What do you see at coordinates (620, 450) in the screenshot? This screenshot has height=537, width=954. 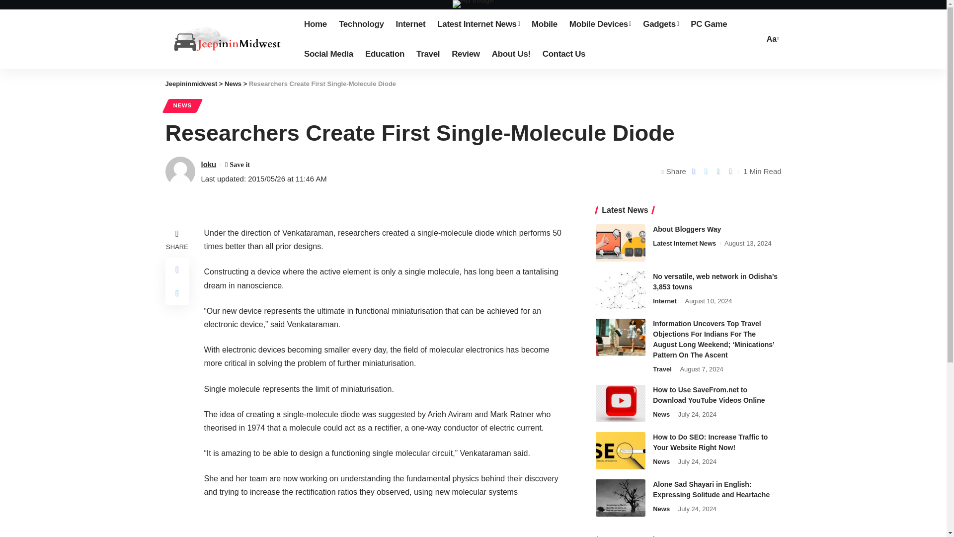 I see `How to Do SEO: Increase Traffic to Your Website Right Now!` at bounding box center [620, 450].